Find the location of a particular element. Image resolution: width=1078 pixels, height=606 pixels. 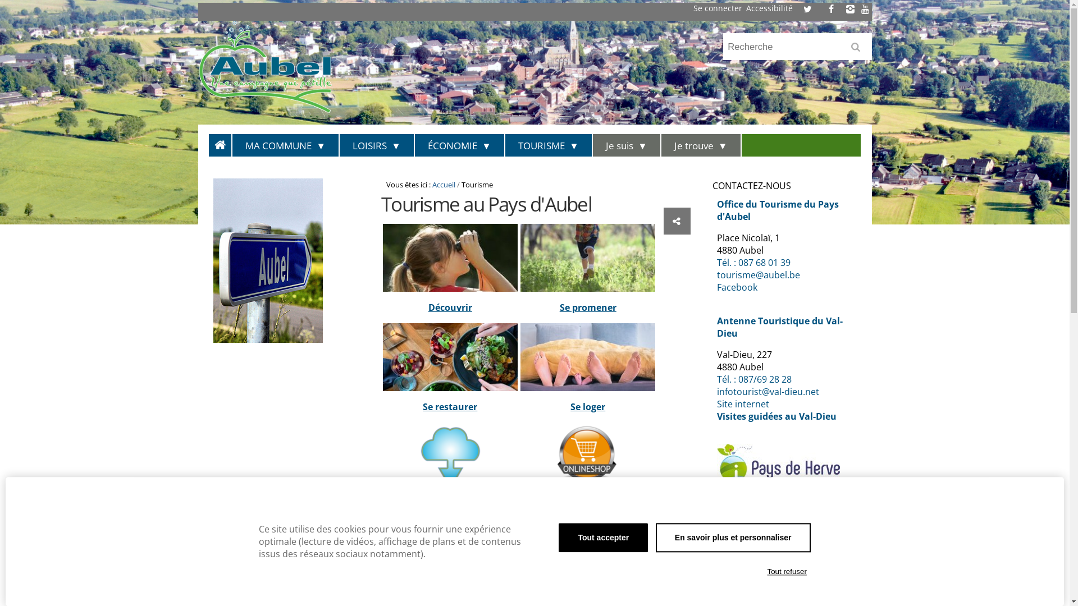

En savoir plus et personnaliser is located at coordinates (733, 538).